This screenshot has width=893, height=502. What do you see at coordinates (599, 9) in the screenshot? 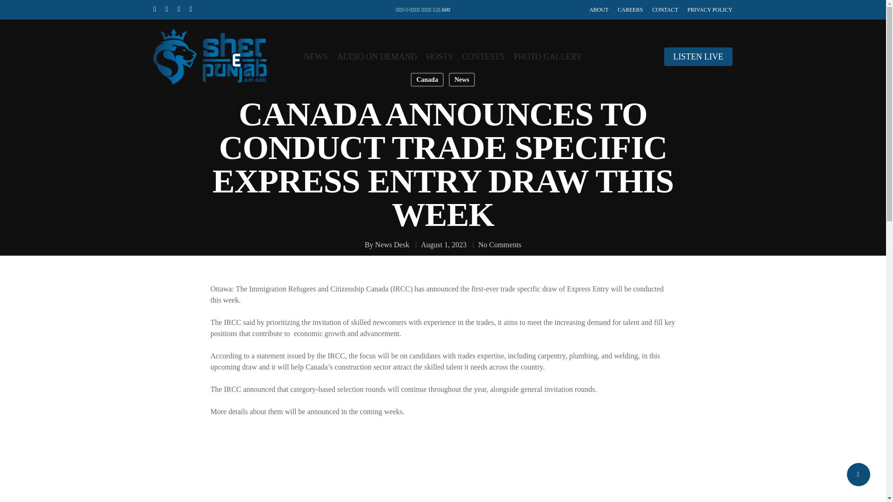
I see `ABOUT` at bounding box center [599, 9].